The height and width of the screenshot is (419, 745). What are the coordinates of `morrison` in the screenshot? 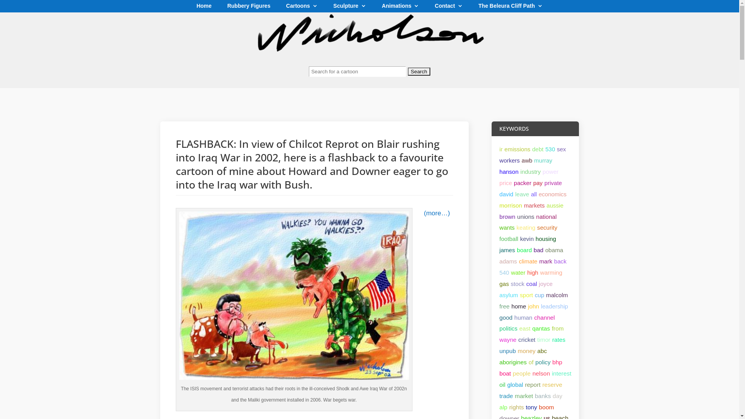 It's located at (511, 206).